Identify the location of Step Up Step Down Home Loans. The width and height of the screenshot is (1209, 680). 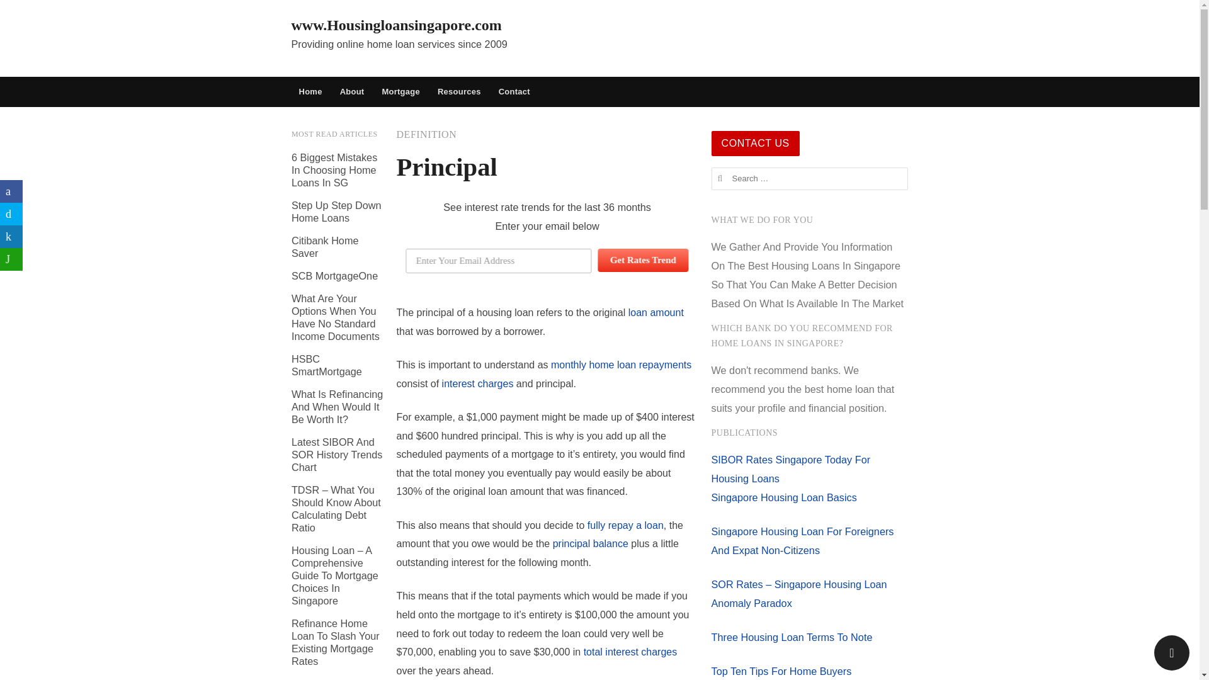
(336, 212).